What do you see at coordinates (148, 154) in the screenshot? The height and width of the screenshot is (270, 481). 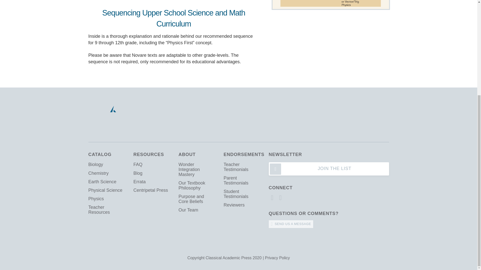 I see `RESOURCES` at bounding box center [148, 154].